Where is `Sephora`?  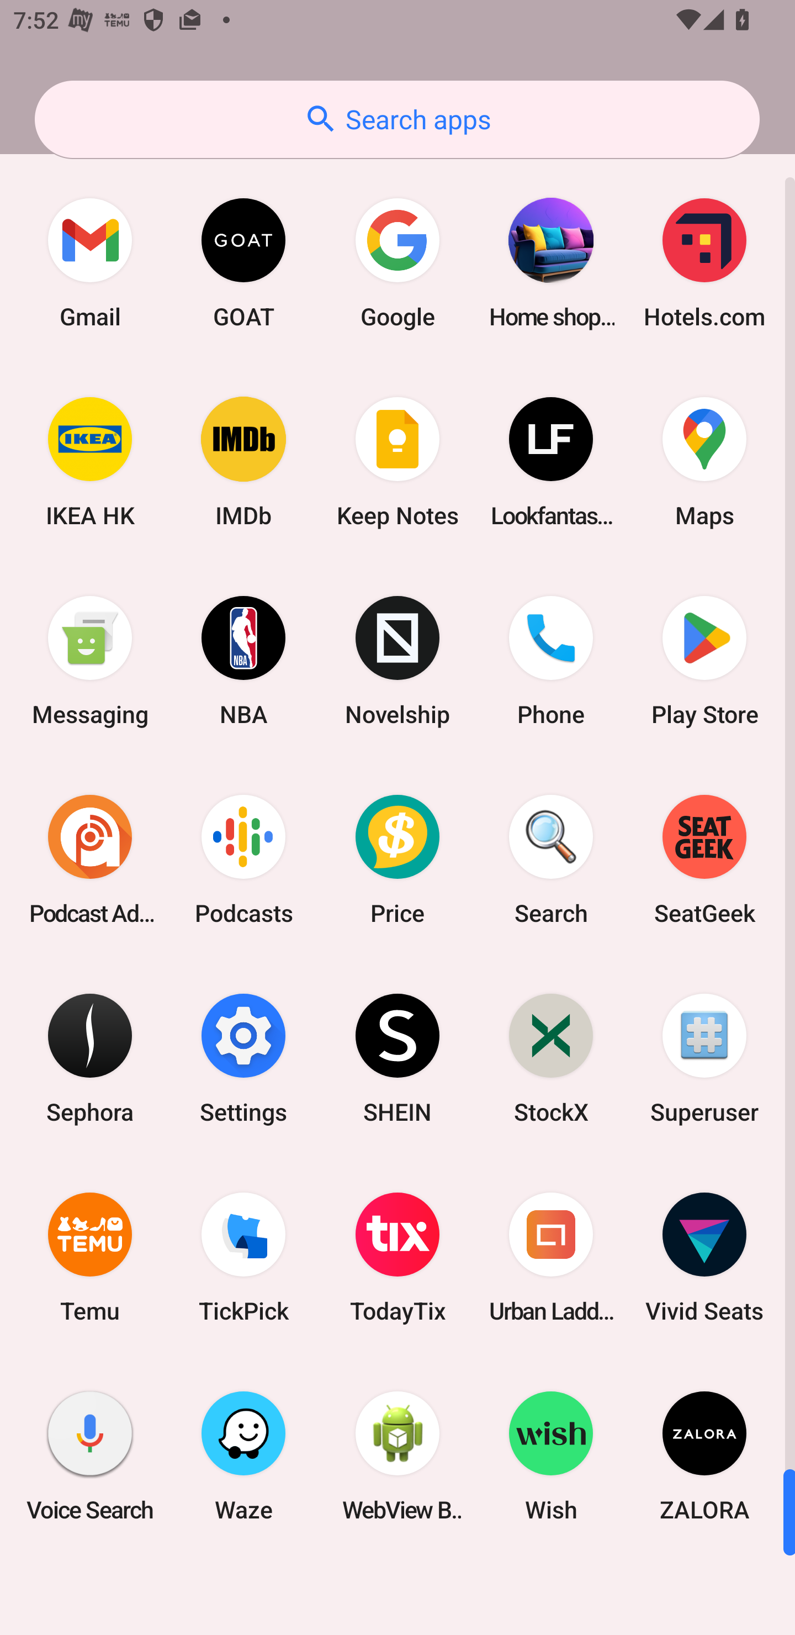
Sephora is located at coordinates (90, 1057).